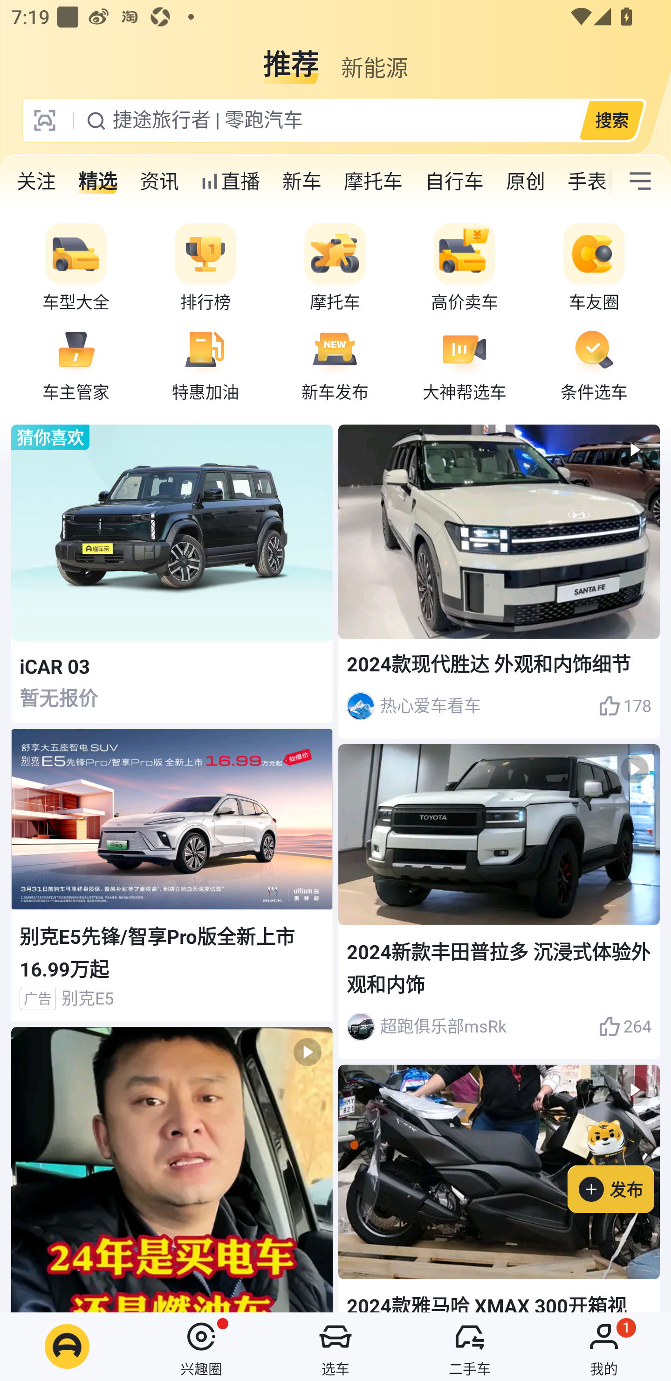 The image size is (671, 1381). Describe the element at coordinates (36, 181) in the screenshot. I see `关注` at that location.